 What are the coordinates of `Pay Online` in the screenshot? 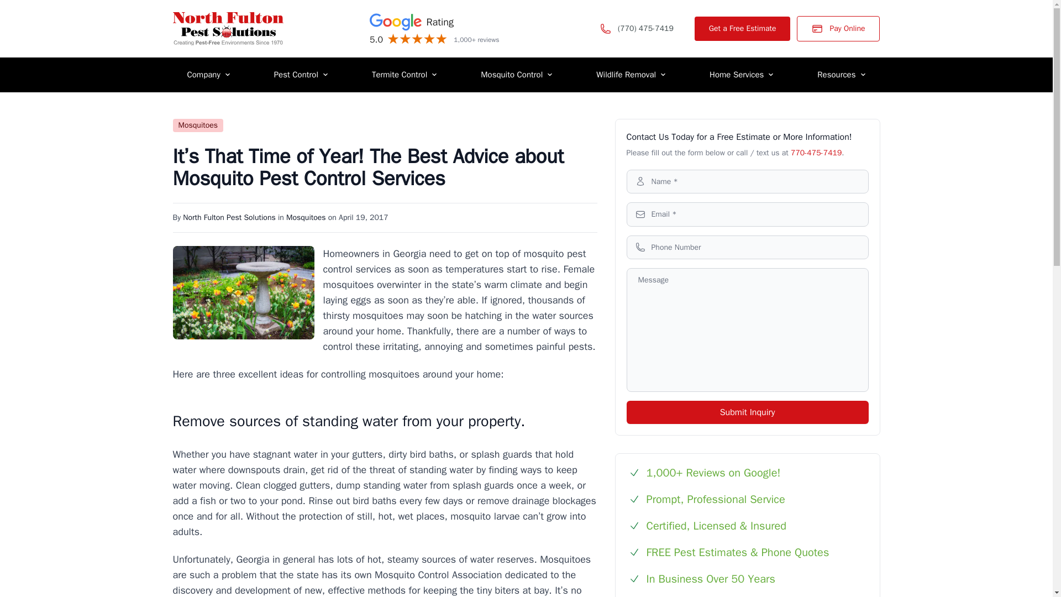 It's located at (838, 29).